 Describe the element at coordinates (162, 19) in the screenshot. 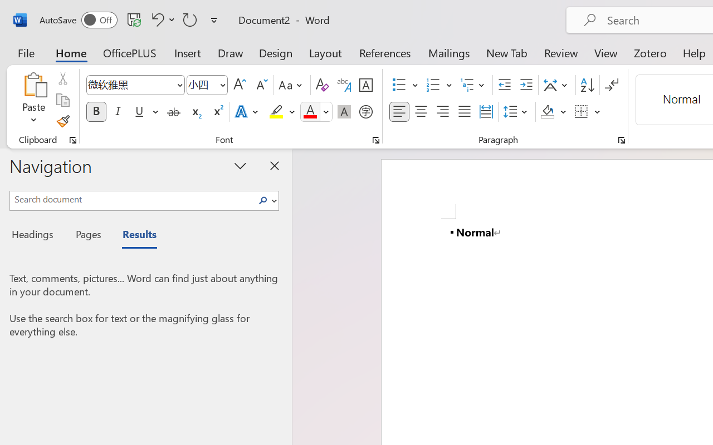

I see `Undo Text Fill Effect` at that location.